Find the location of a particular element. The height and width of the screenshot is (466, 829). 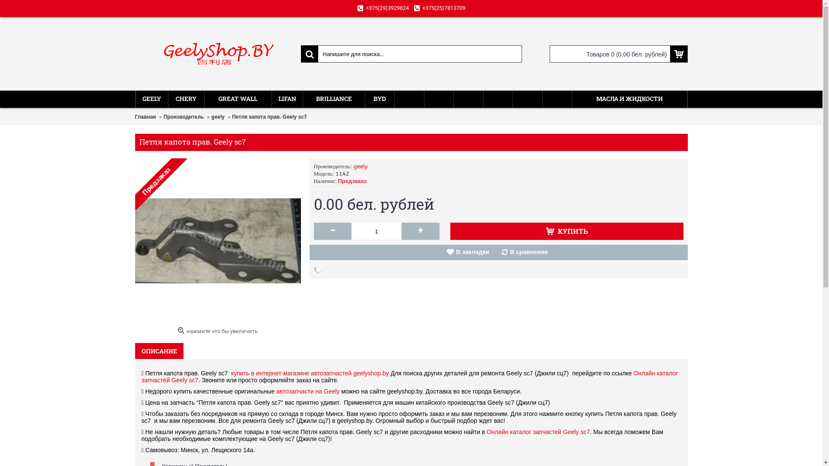

Geelyshop.by is located at coordinates (218, 54).